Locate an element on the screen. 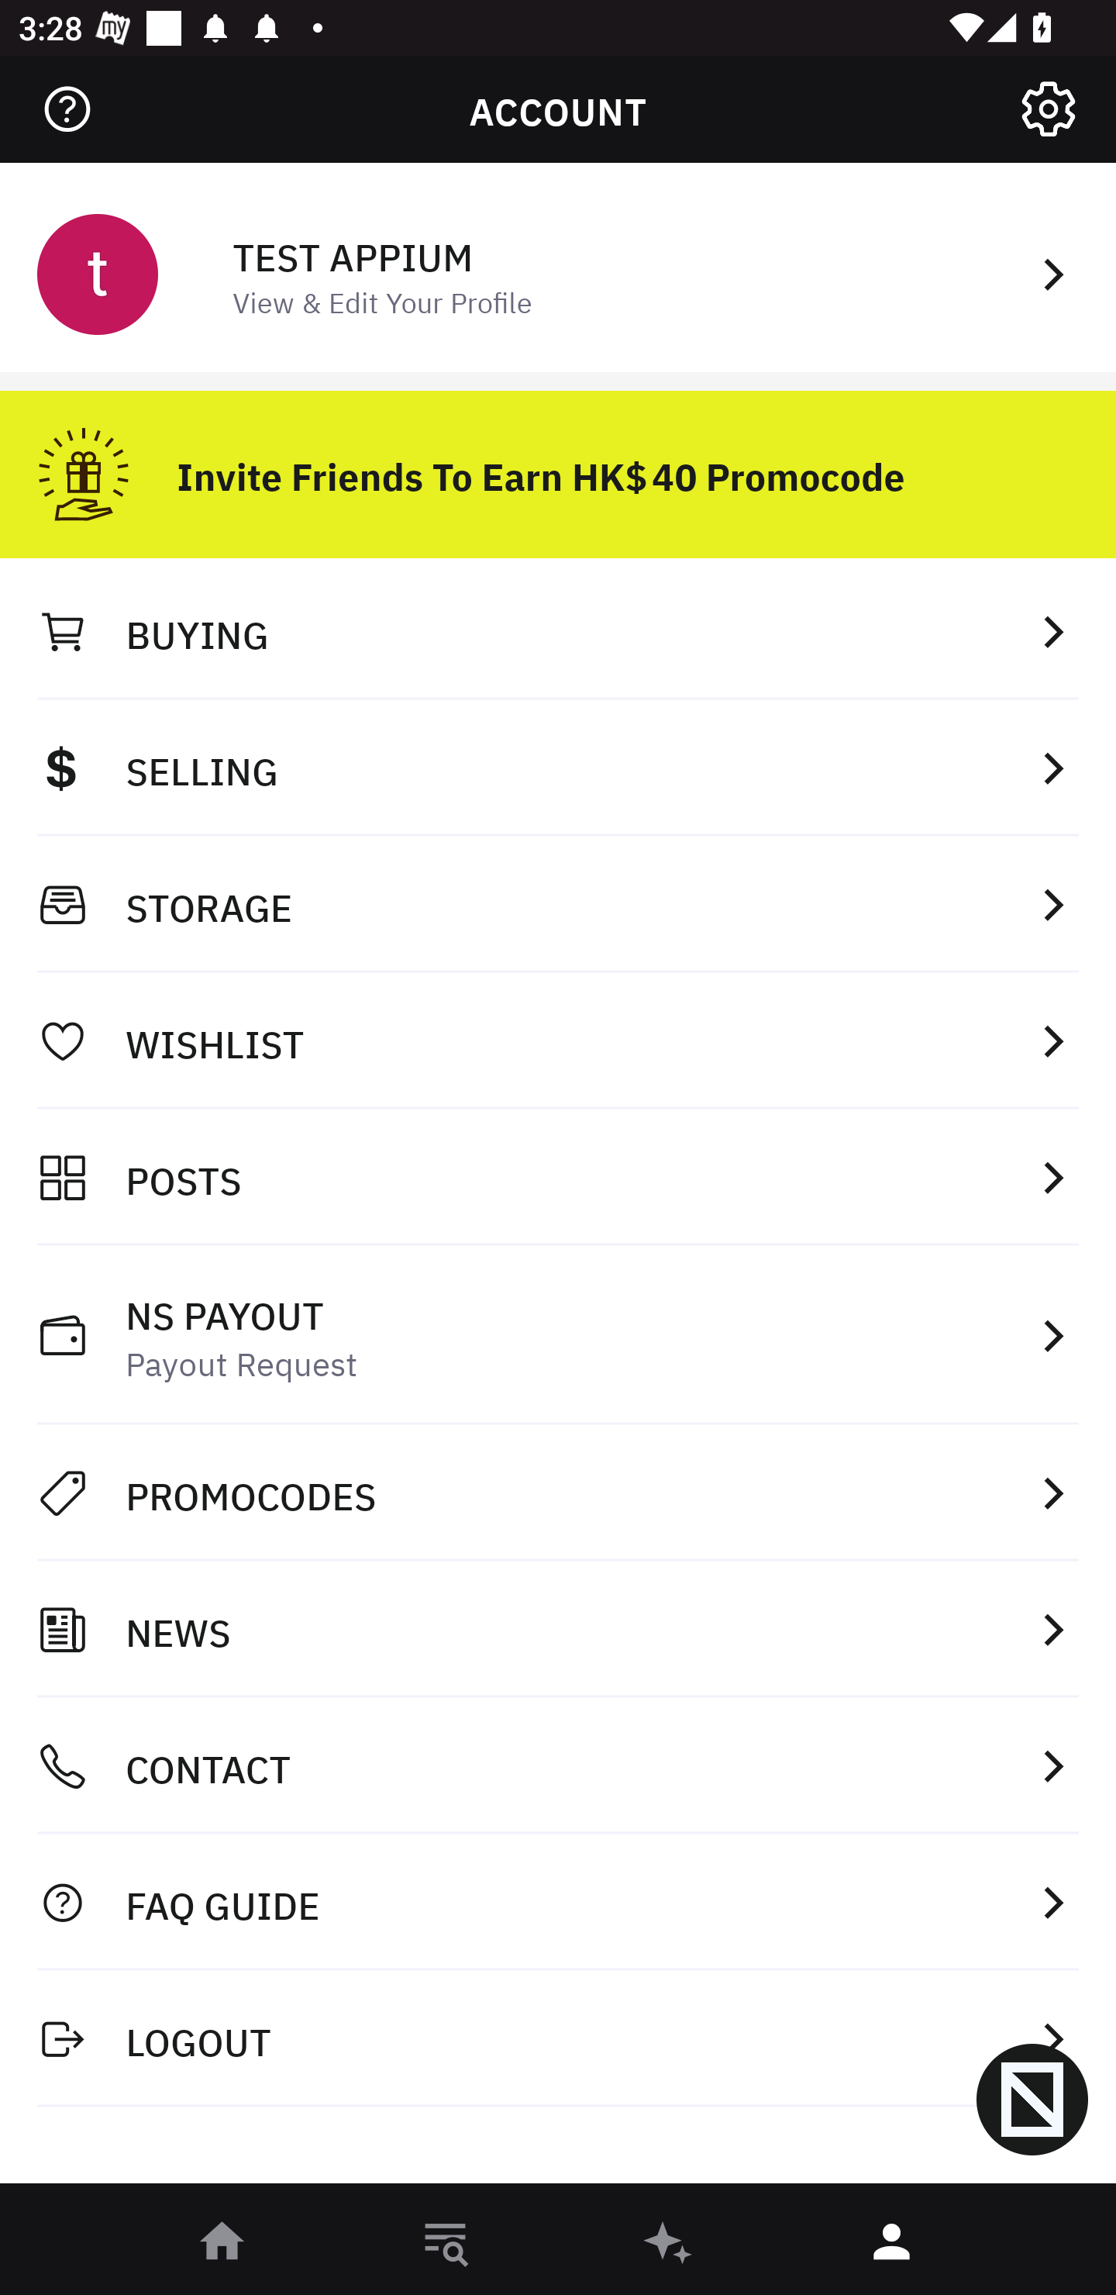 The height and width of the screenshot is (2295, 1116).  BUYING  is located at coordinates (558, 631).